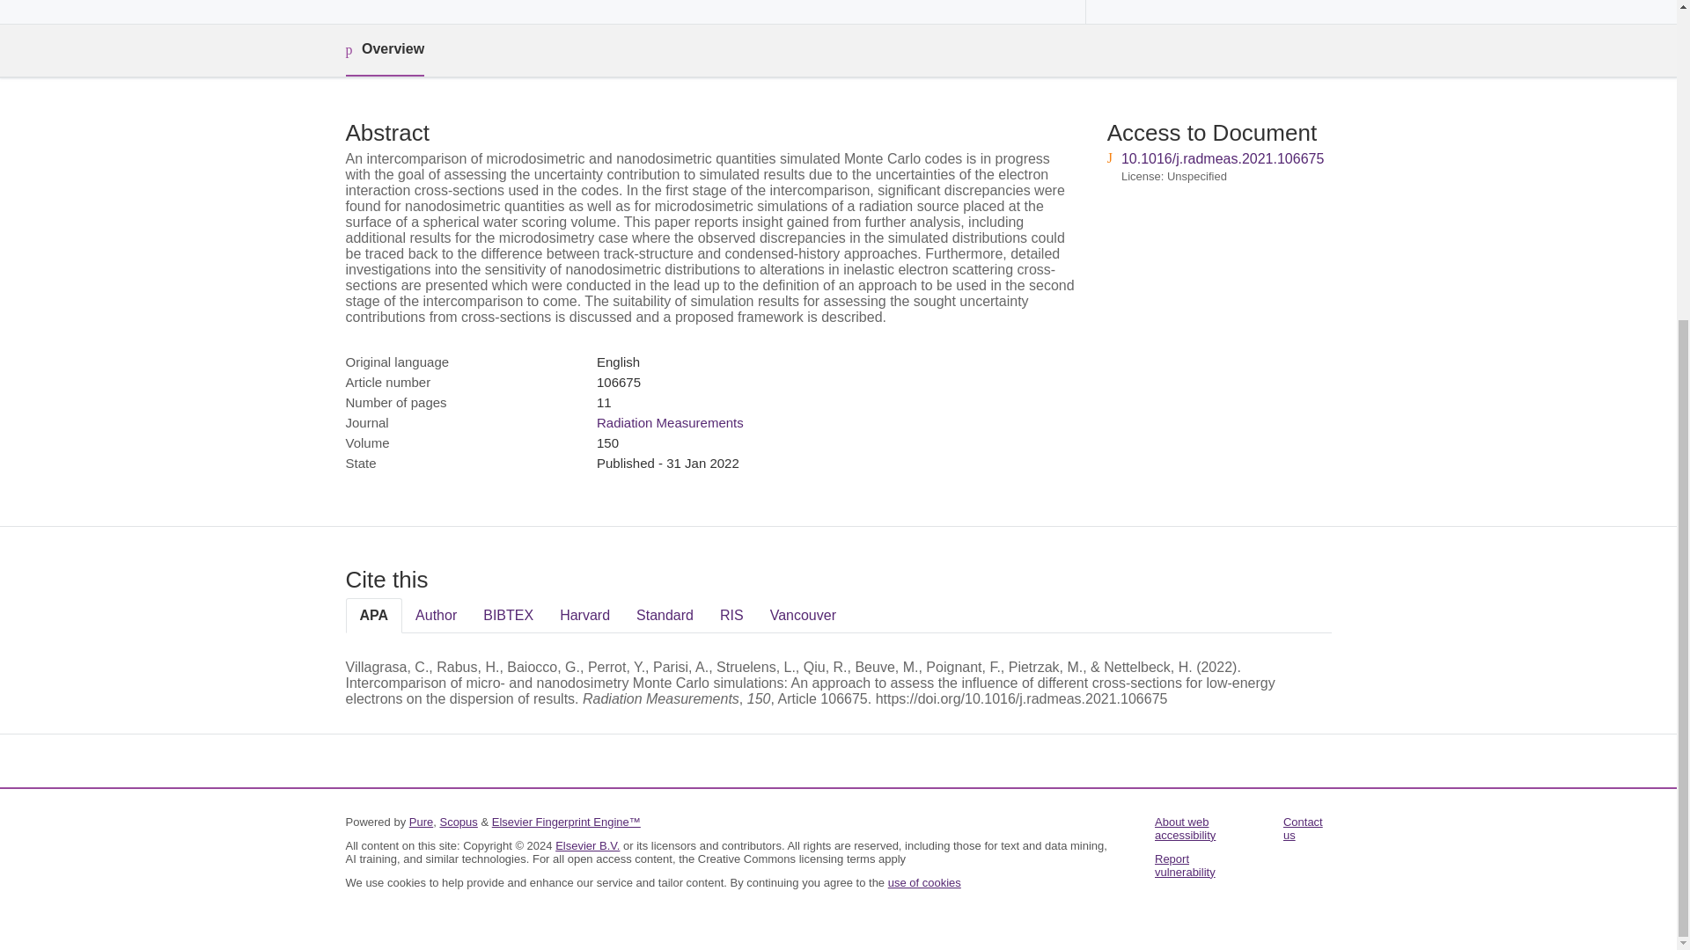 This screenshot has width=1690, height=950. Describe the element at coordinates (1185, 866) in the screenshot. I see `Report vulnerability` at that location.